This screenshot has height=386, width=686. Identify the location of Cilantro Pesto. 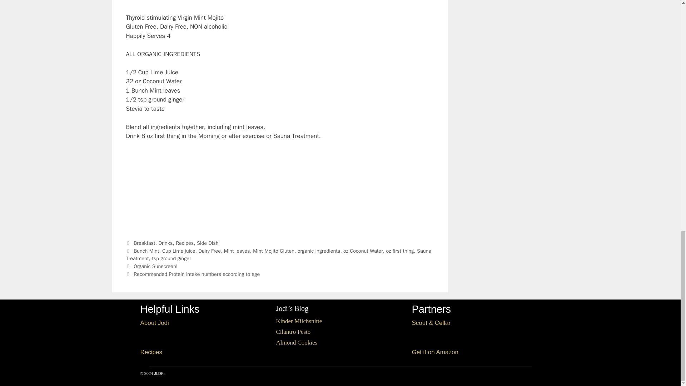
(293, 332).